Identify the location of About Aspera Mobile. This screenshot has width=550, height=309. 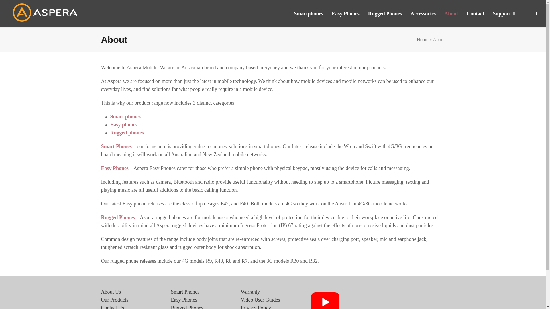
(111, 292).